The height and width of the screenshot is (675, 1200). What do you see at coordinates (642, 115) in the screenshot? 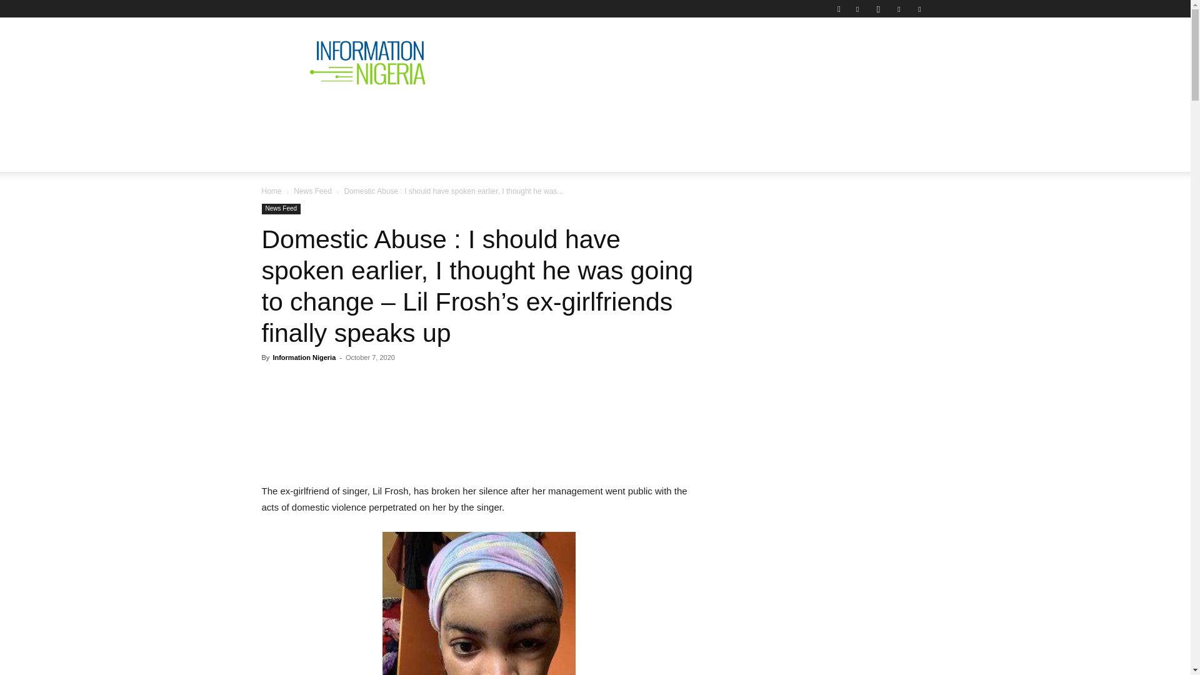
I see `BBC PIDGIN` at bounding box center [642, 115].